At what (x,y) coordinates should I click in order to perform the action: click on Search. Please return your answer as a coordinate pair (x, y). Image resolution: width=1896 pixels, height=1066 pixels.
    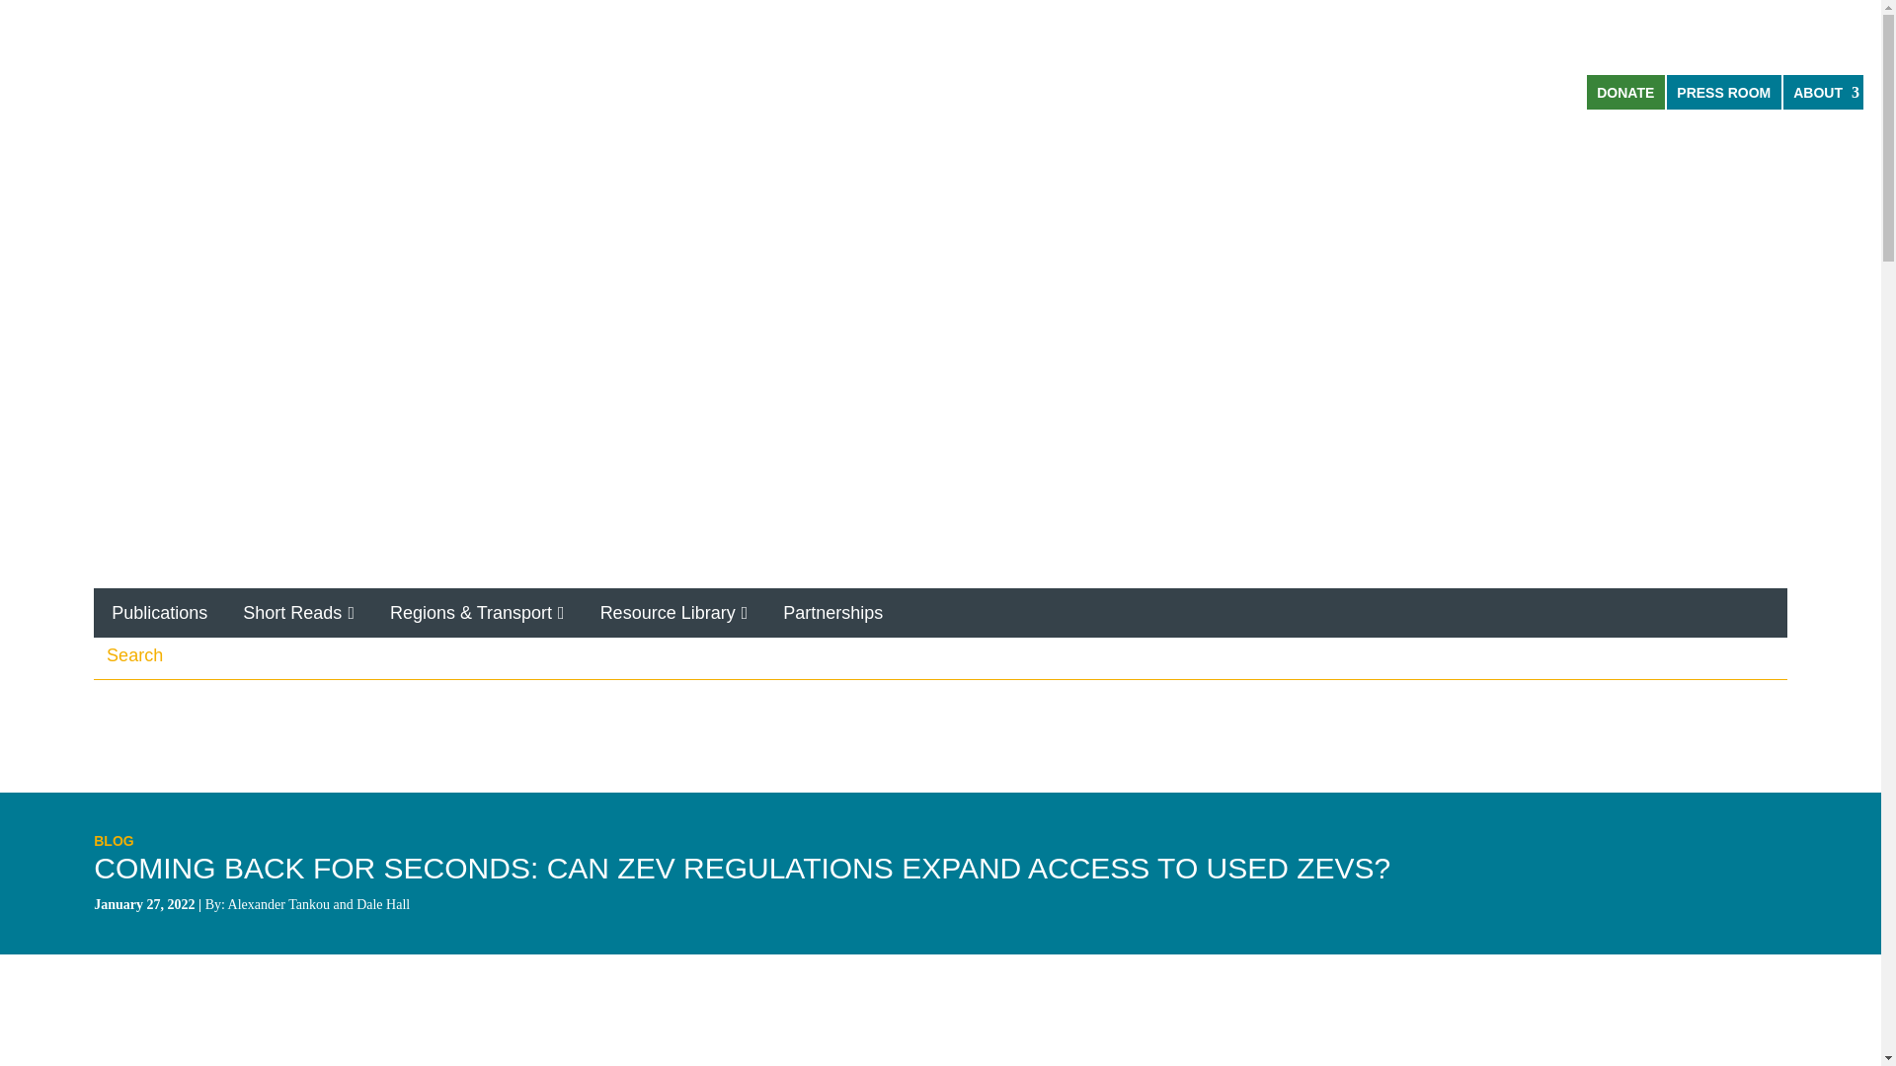
    Looking at the image, I should click on (1770, 650).